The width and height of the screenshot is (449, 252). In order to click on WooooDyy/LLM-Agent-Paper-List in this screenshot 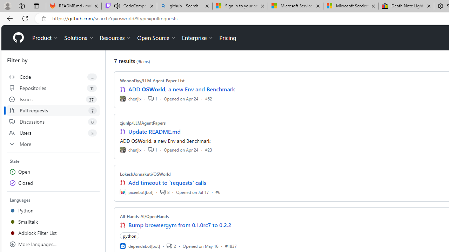, I will do `click(152, 80)`.